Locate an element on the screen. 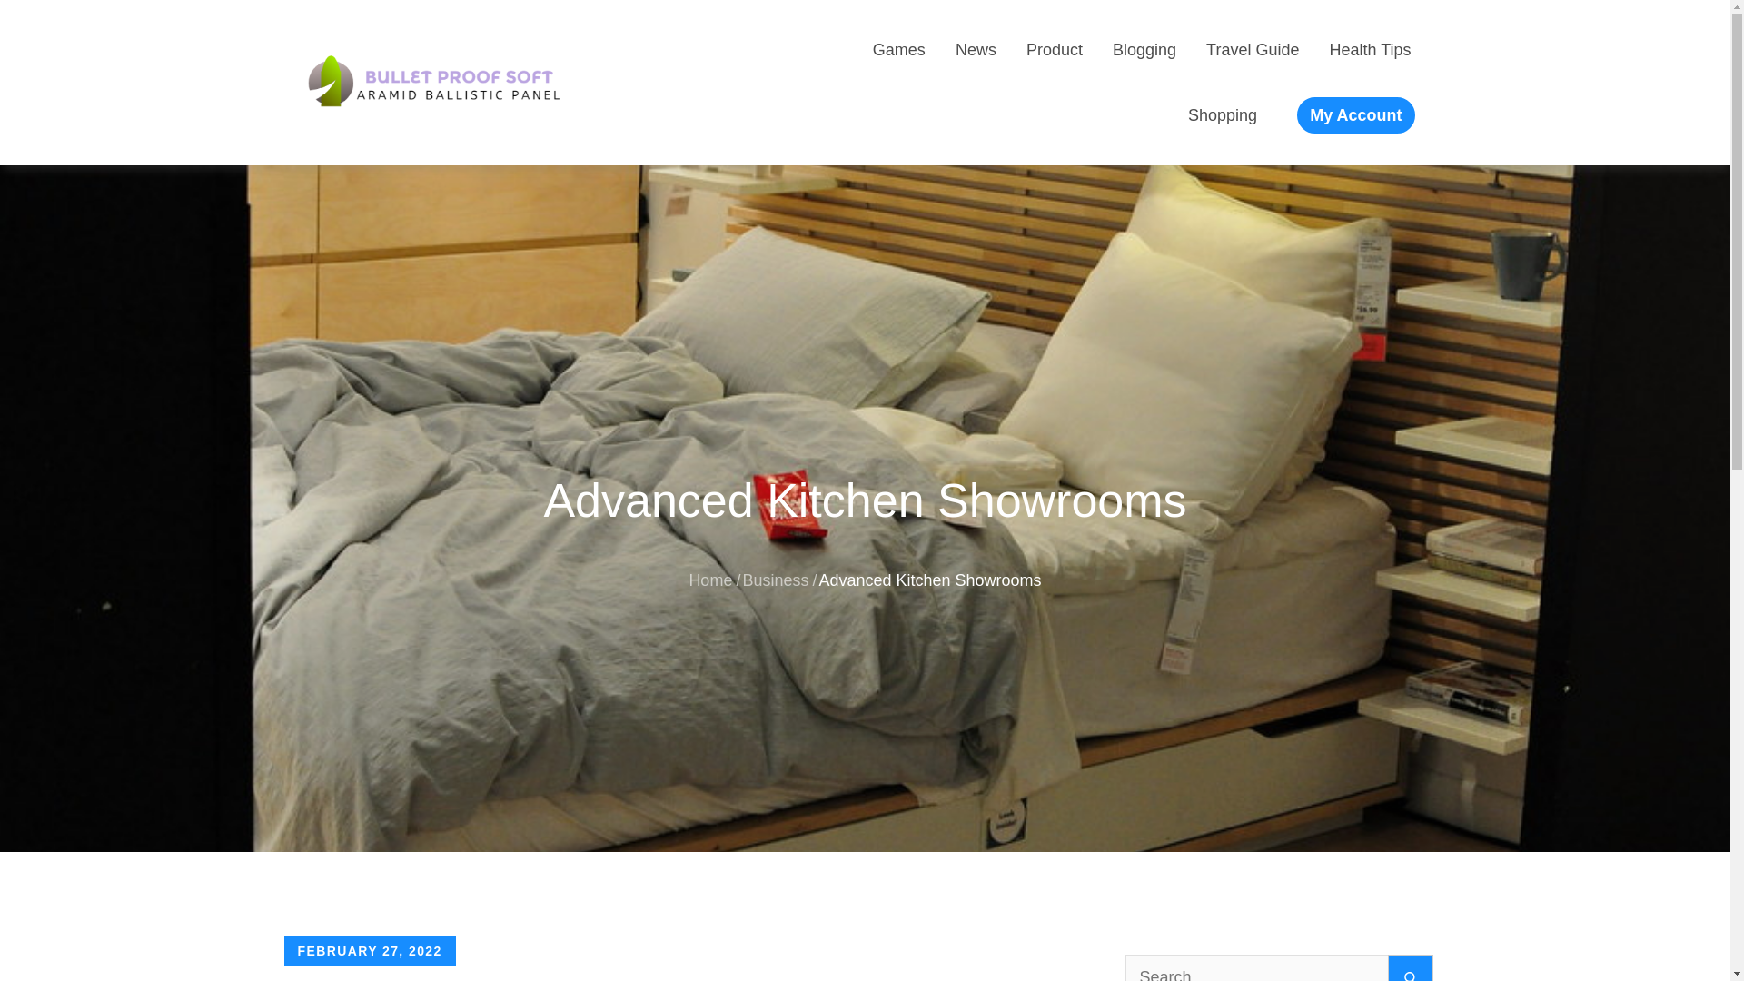  Product is located at coordinates (1054, 49).